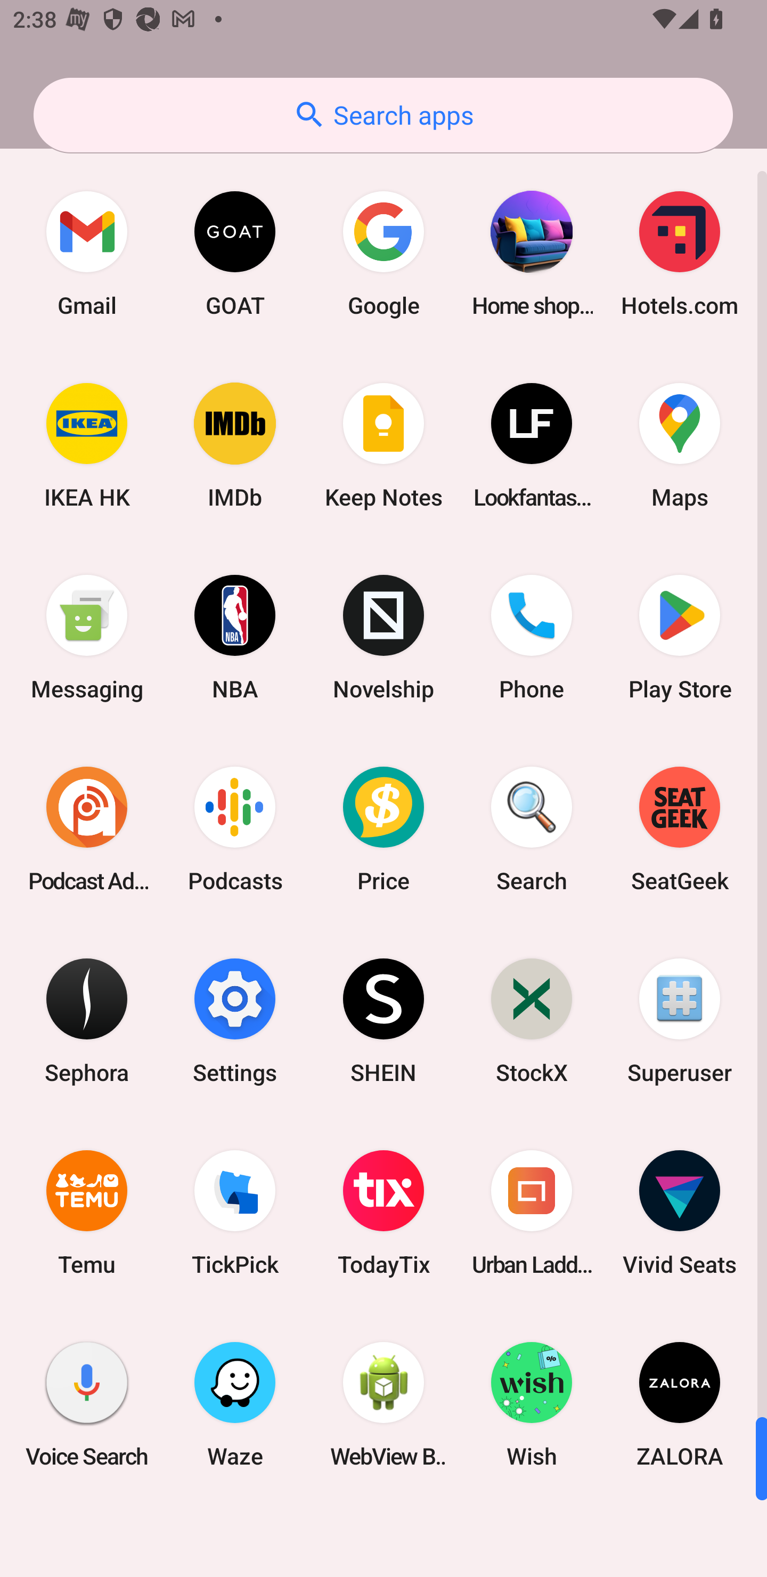  Describe the element at coordinates (87, 637) in the screenshot. I see `Messaging` at that location.